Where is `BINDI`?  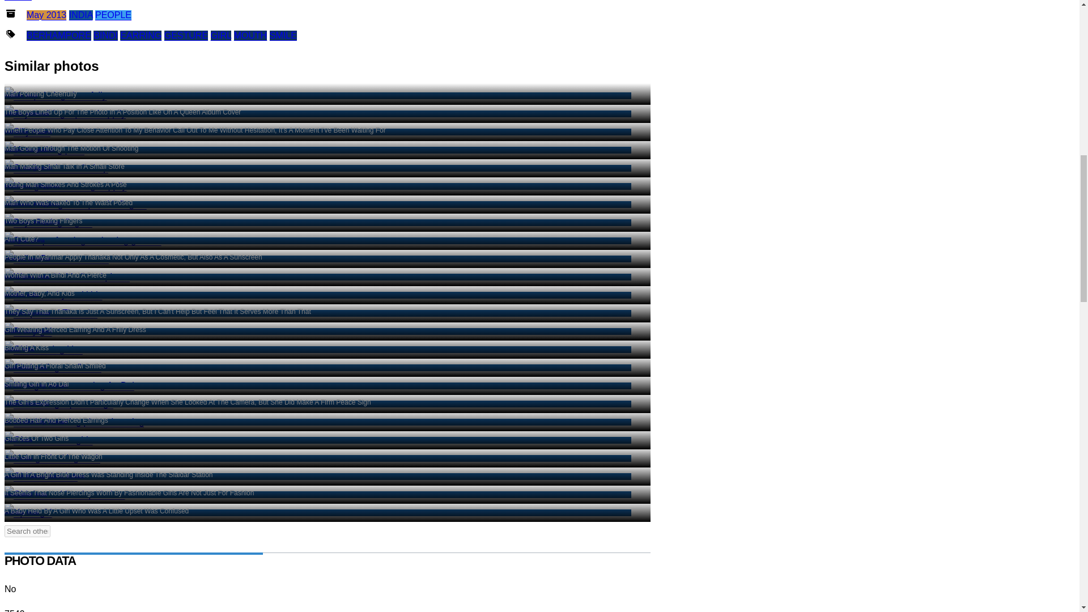
BINDI is located at coordinates (186, 35).